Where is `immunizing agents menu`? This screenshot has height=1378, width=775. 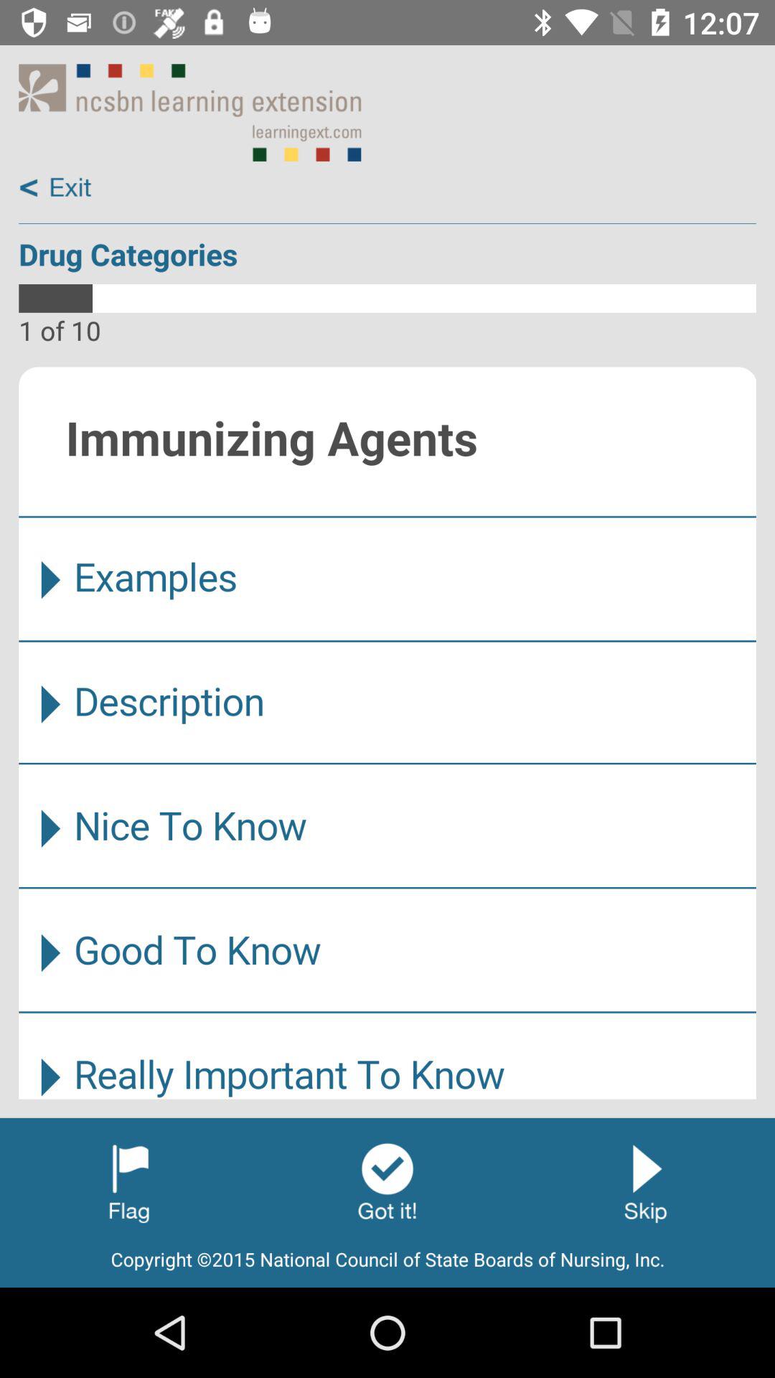
immunizing agents menu is located at coordinates (387, 733).